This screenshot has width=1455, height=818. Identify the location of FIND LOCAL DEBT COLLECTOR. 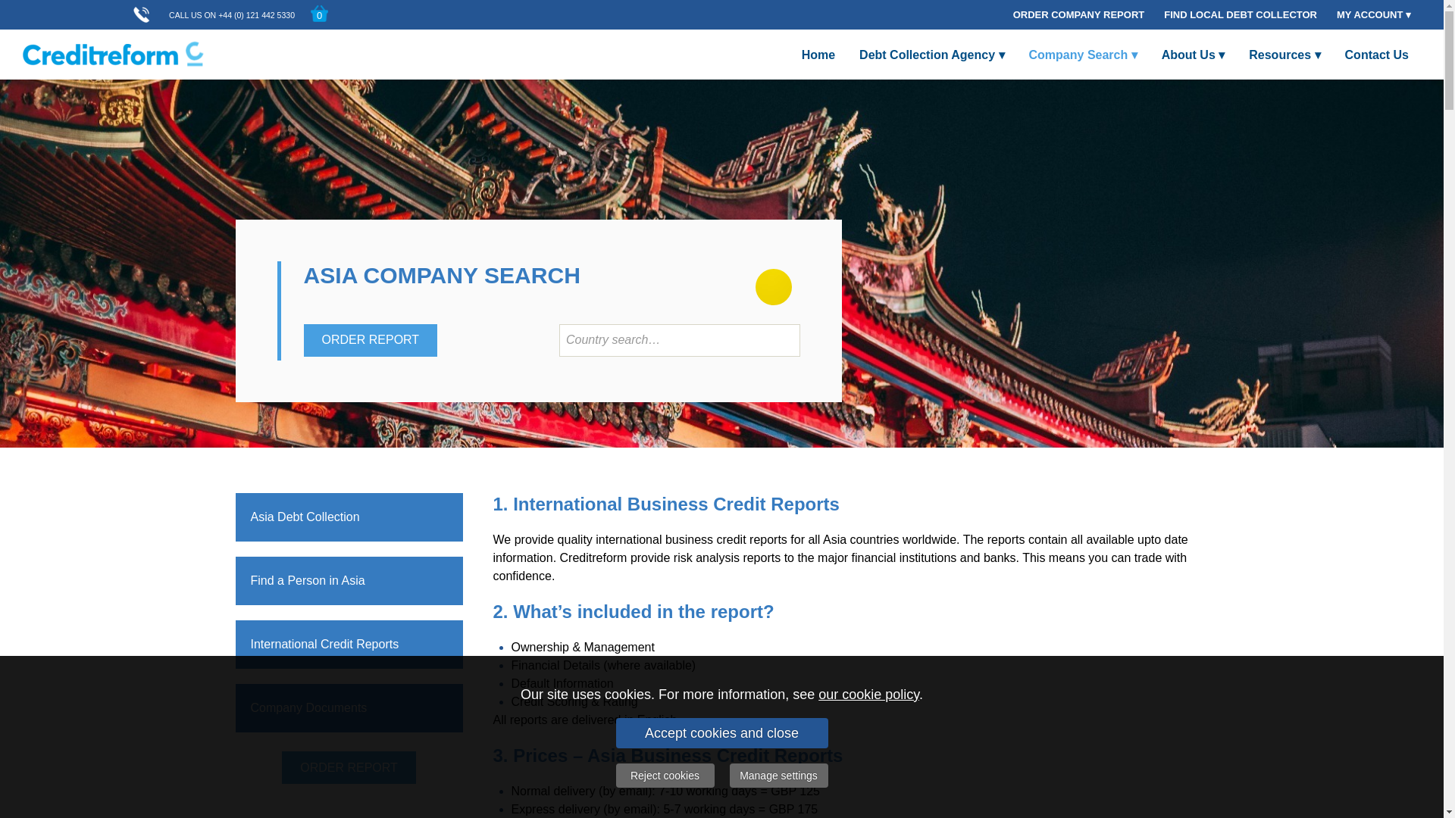
(1240, 14).